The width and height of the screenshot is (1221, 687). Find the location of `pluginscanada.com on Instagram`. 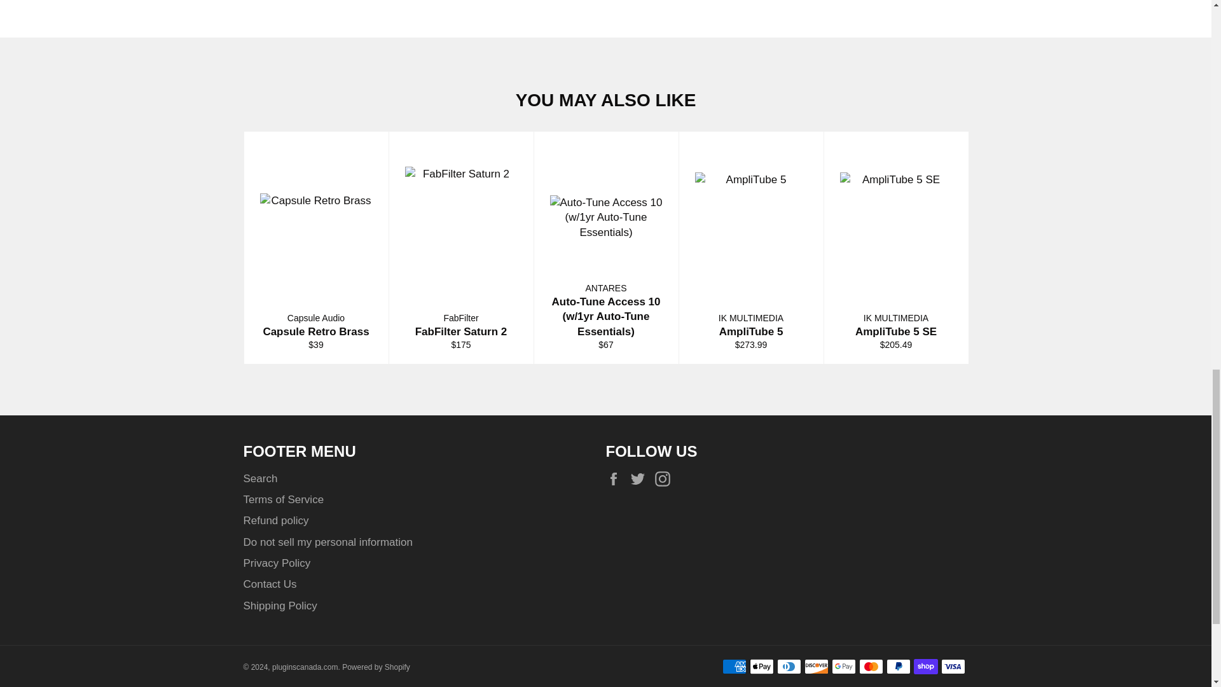

pluginscanada.com on Instagram is located at coordinates (665, 478).